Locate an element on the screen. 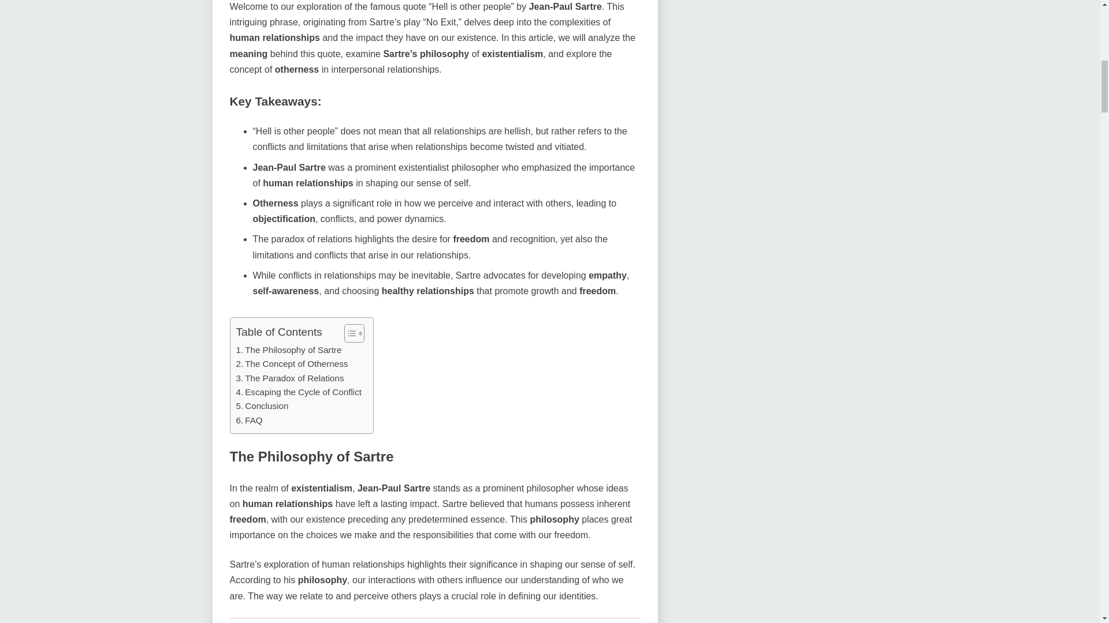 This screenshot has height=623, width=1109. The Paradox of Relations is located at coordinates (289, 378).